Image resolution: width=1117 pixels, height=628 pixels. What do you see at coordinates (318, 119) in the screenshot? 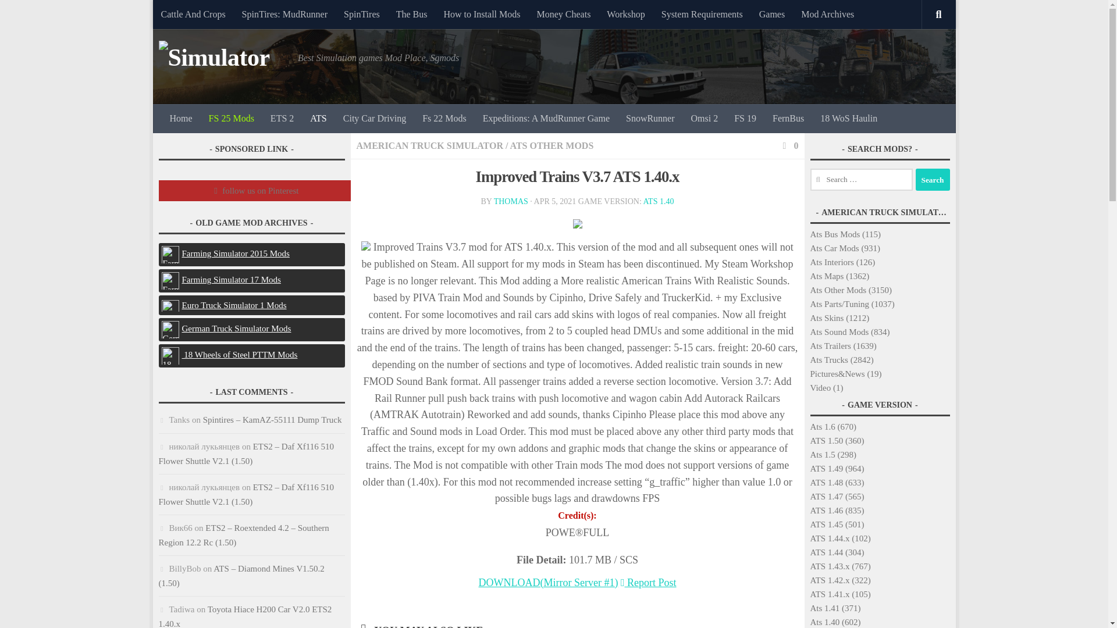
I see `ATS` at bounding box center [318, 119].